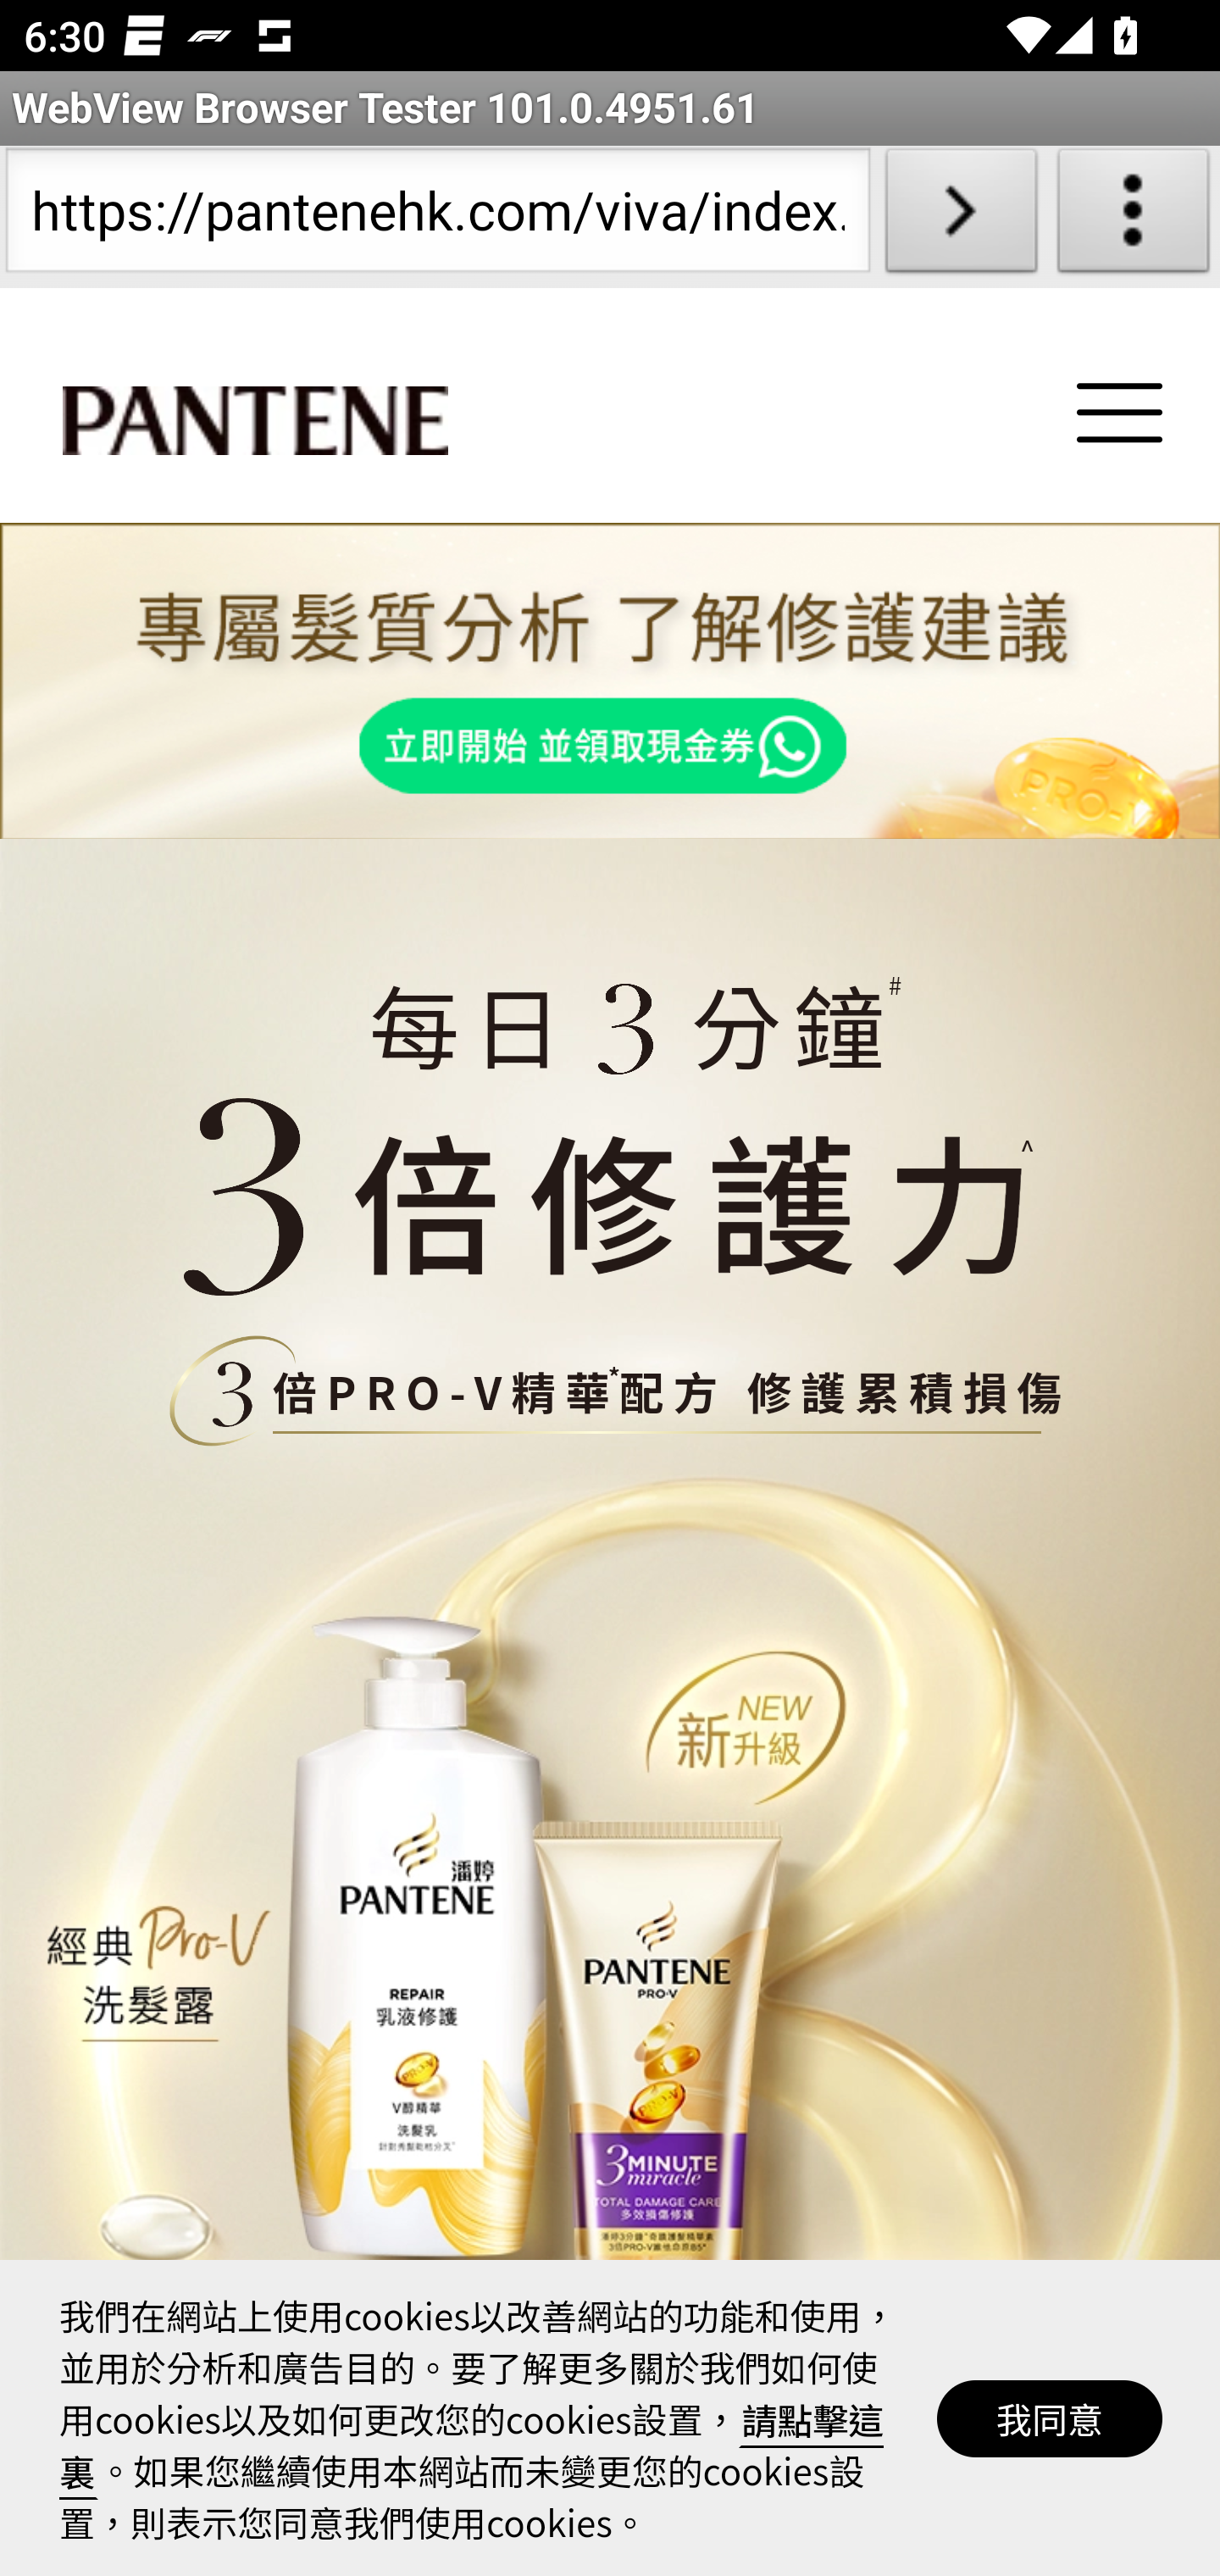  Describe the element at coordinates (473, 2444) in the screenshot. I see `請點擊這裏` at that location.